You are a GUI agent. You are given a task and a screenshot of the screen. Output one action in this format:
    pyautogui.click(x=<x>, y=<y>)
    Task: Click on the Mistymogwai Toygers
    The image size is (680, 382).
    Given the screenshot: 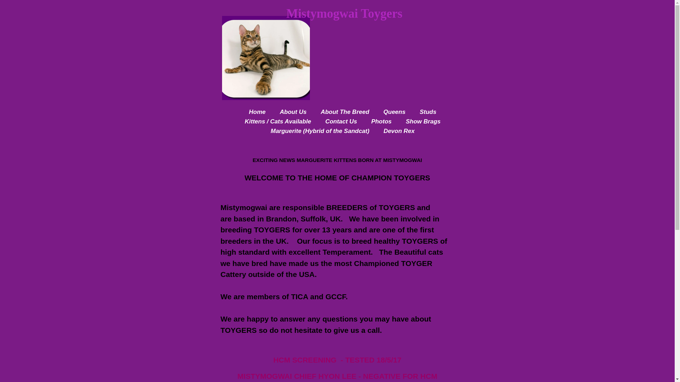 What is the action you would take?
    pyautogui.click(x=404, y=40)
    